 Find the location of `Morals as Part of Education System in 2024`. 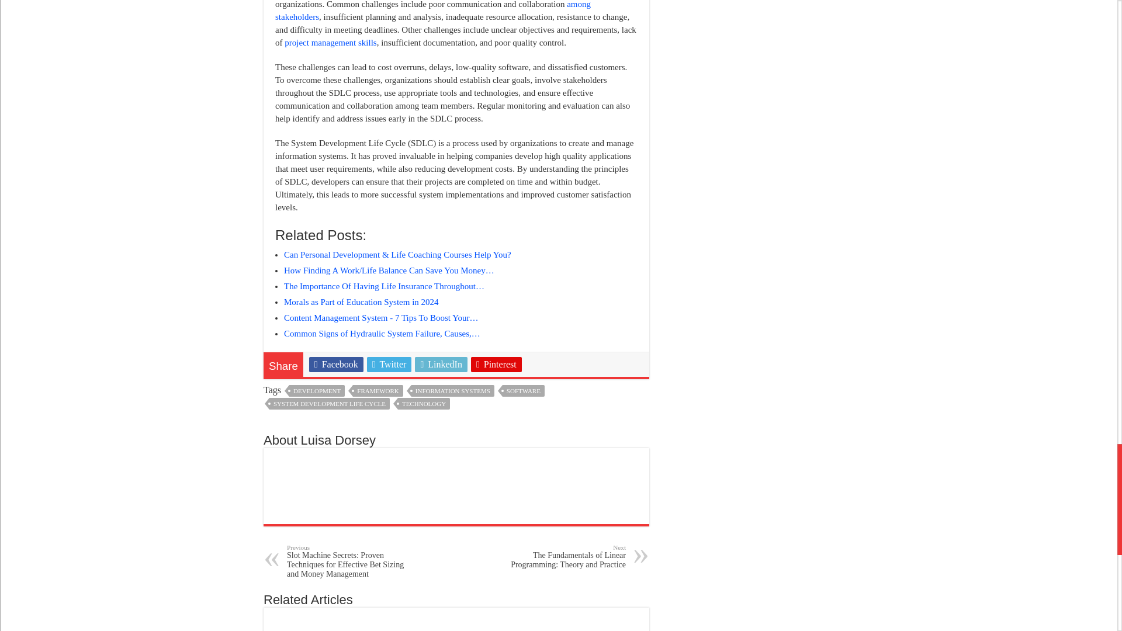

Morals as Part of Education System in 2024 is located at coordinates (361, 301).